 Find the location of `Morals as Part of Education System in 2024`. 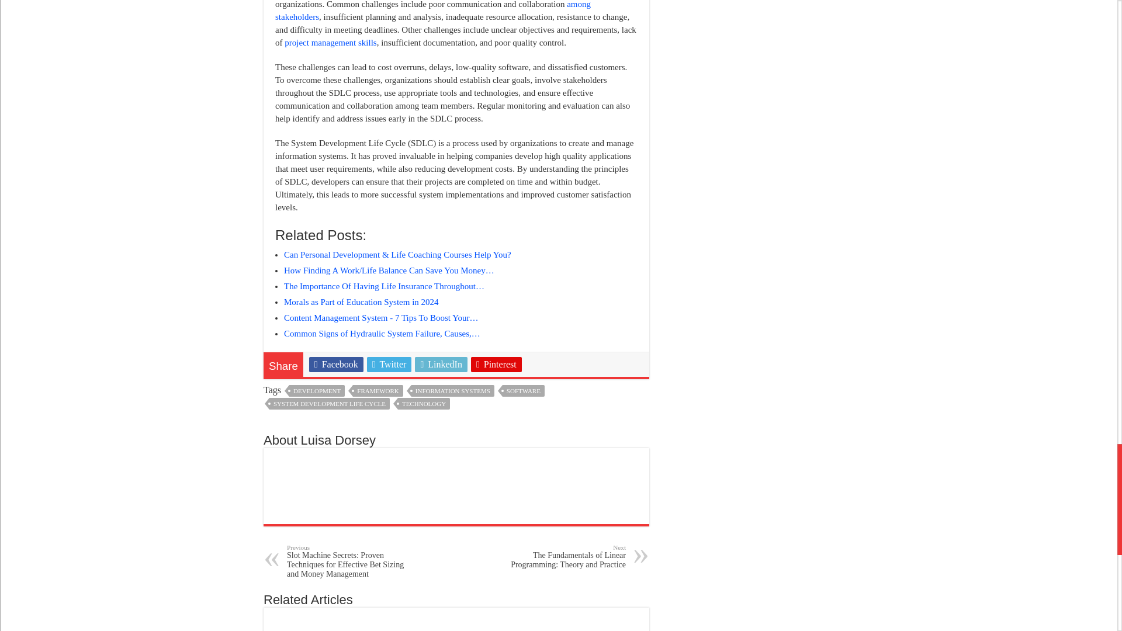

Morals as Part of Education System in 2024 is located at coordinates (361, 301).